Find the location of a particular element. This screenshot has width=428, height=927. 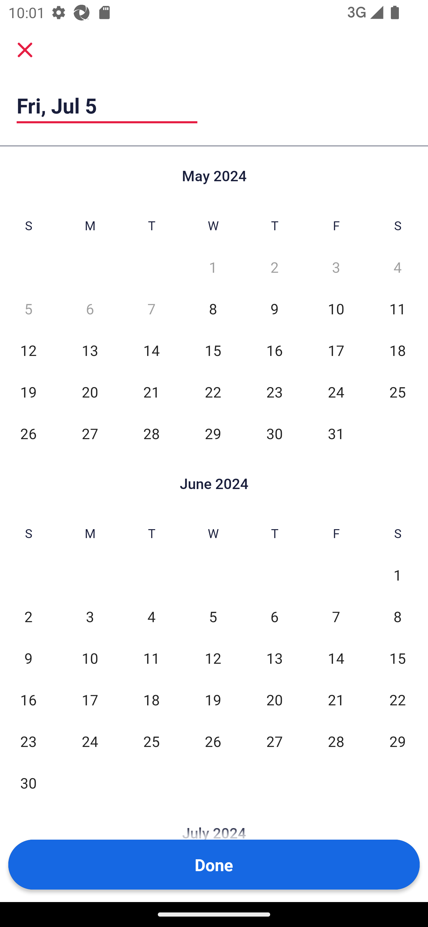

7 Tue, May 7, Not Selected is located at coordinates (152, 308).